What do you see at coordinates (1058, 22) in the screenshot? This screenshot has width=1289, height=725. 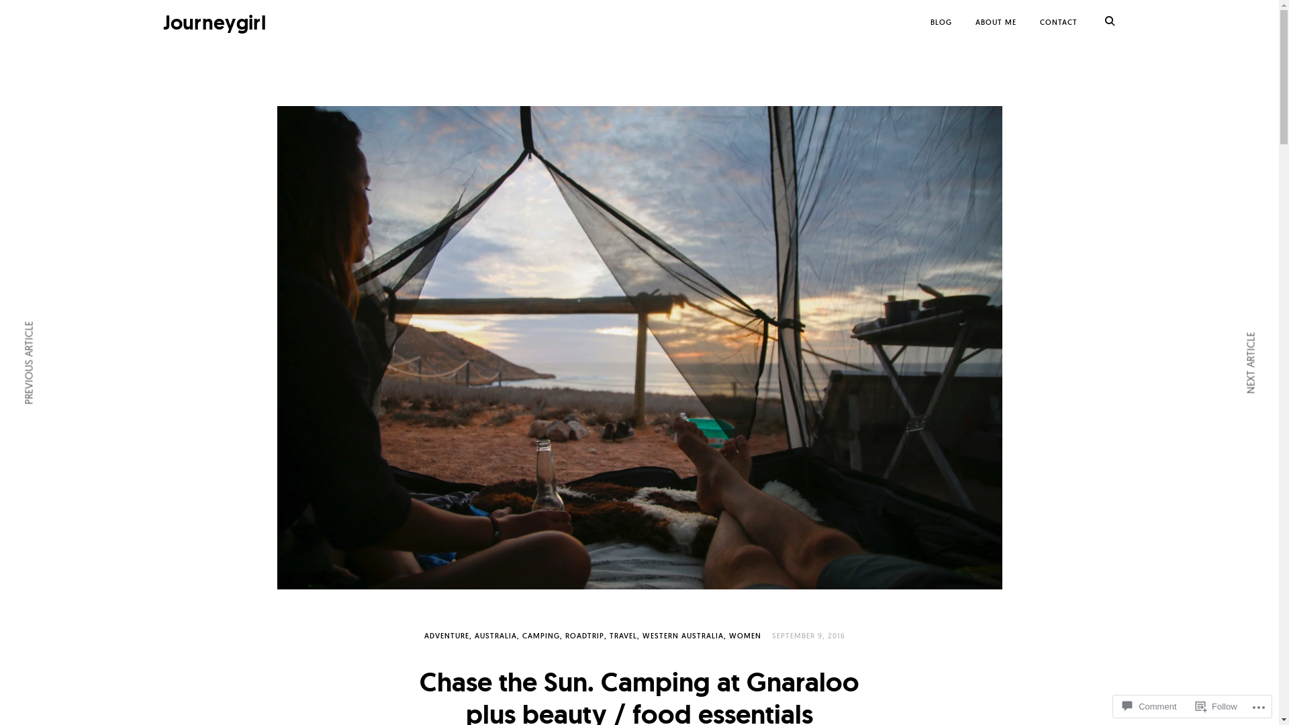 I see `CONTACT` at bounding box center [1058, 22].